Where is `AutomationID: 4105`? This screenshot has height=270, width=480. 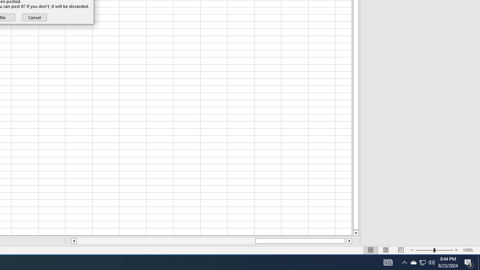 AutomationID: 4105 is located at coordinates (34, 17).